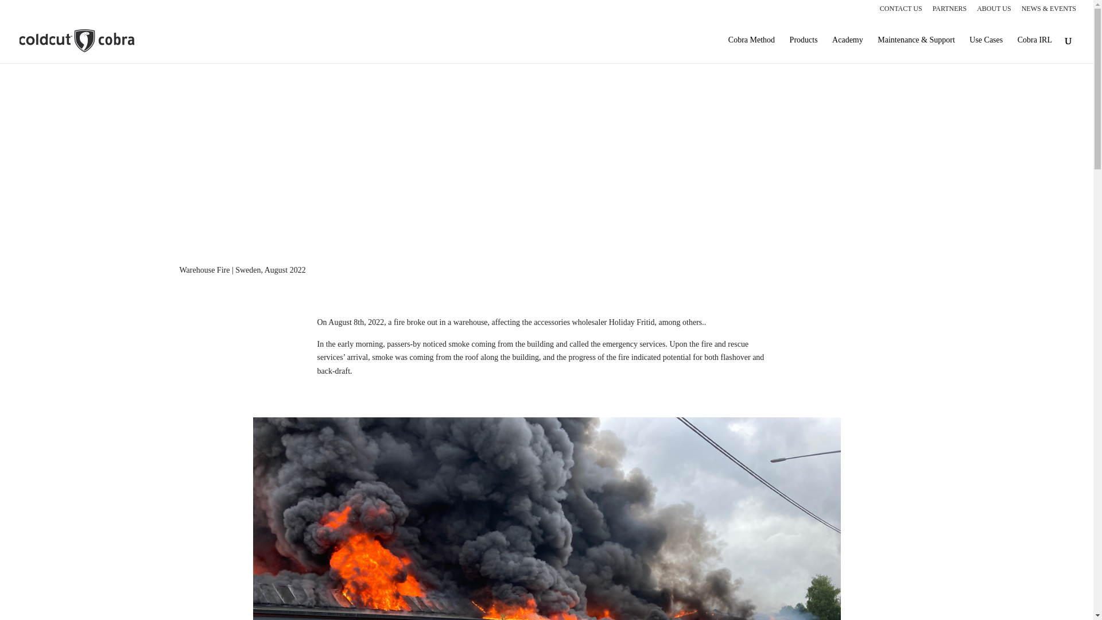  What do you see at coordinates (1034, 49) in the screenshot?
I see `Cobra IRL` at bounding box center [1034, 49].